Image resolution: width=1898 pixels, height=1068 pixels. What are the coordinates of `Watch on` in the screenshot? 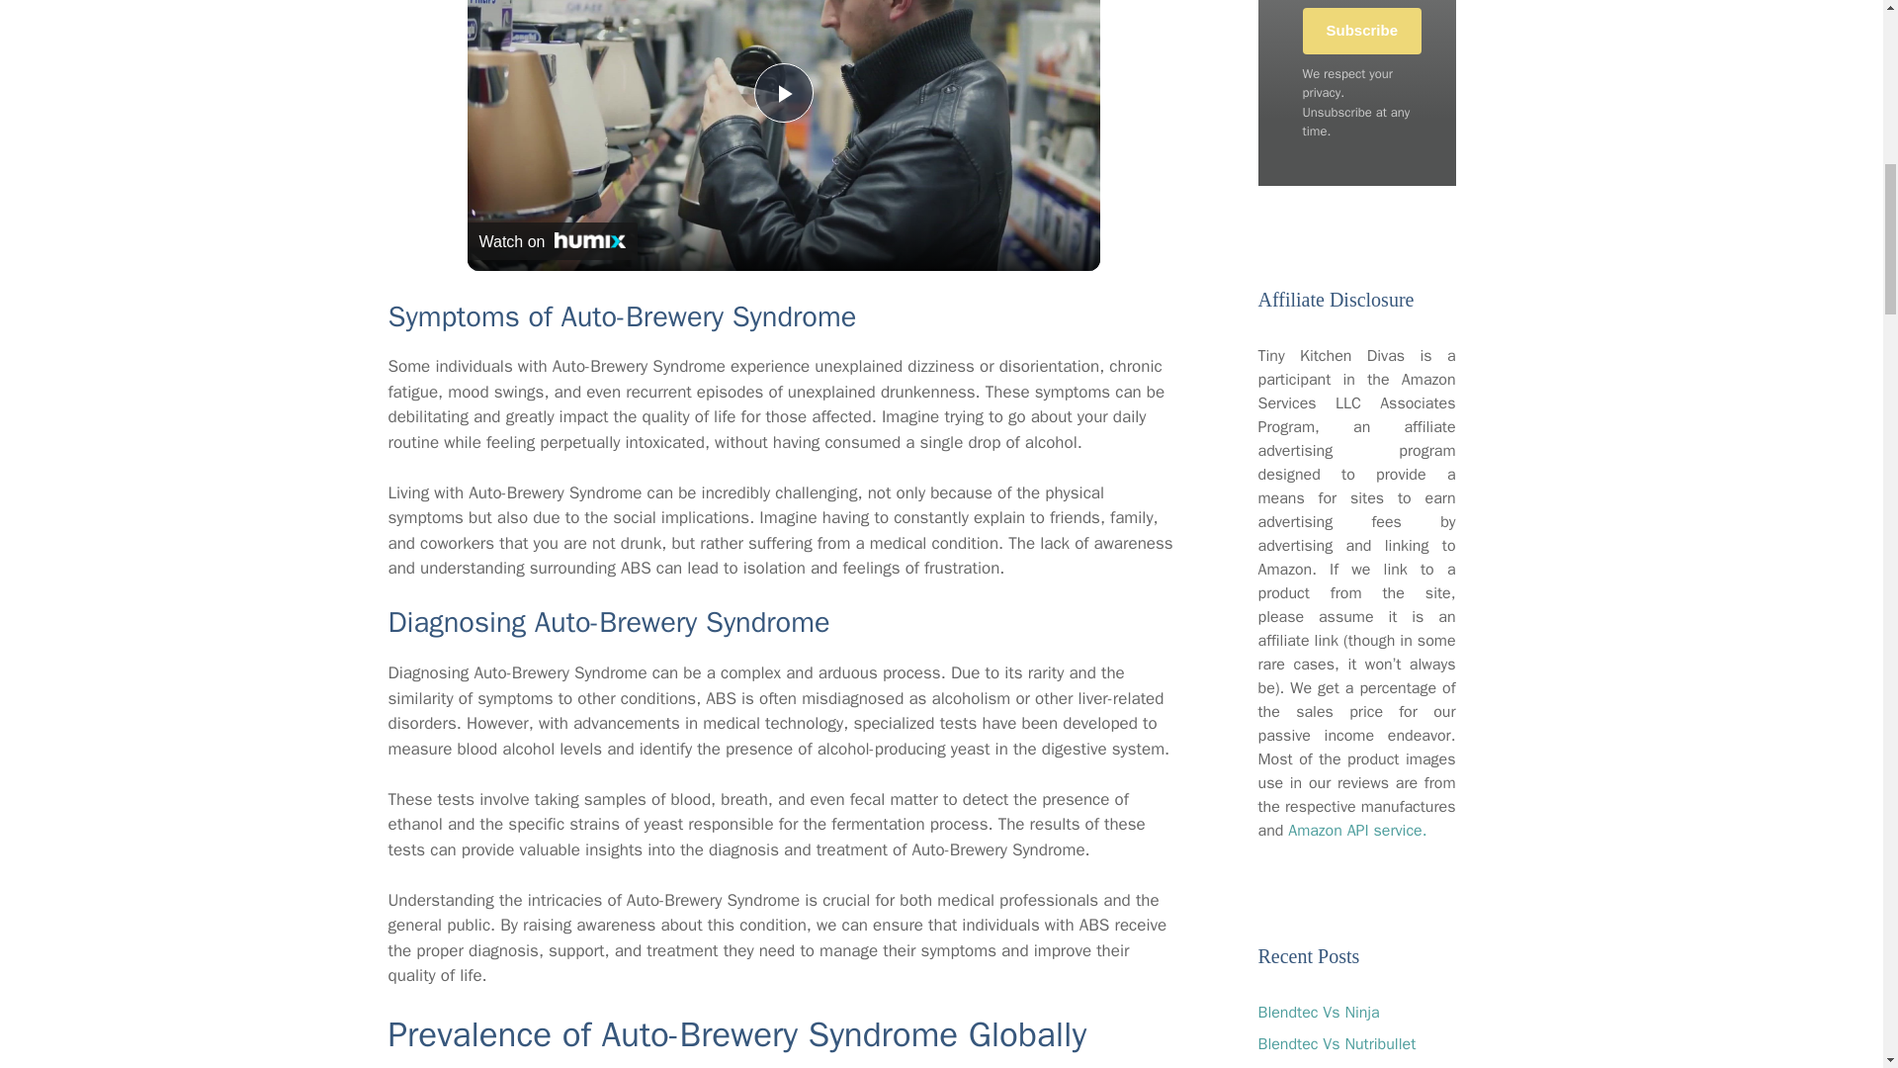 It's located at (552, 241).